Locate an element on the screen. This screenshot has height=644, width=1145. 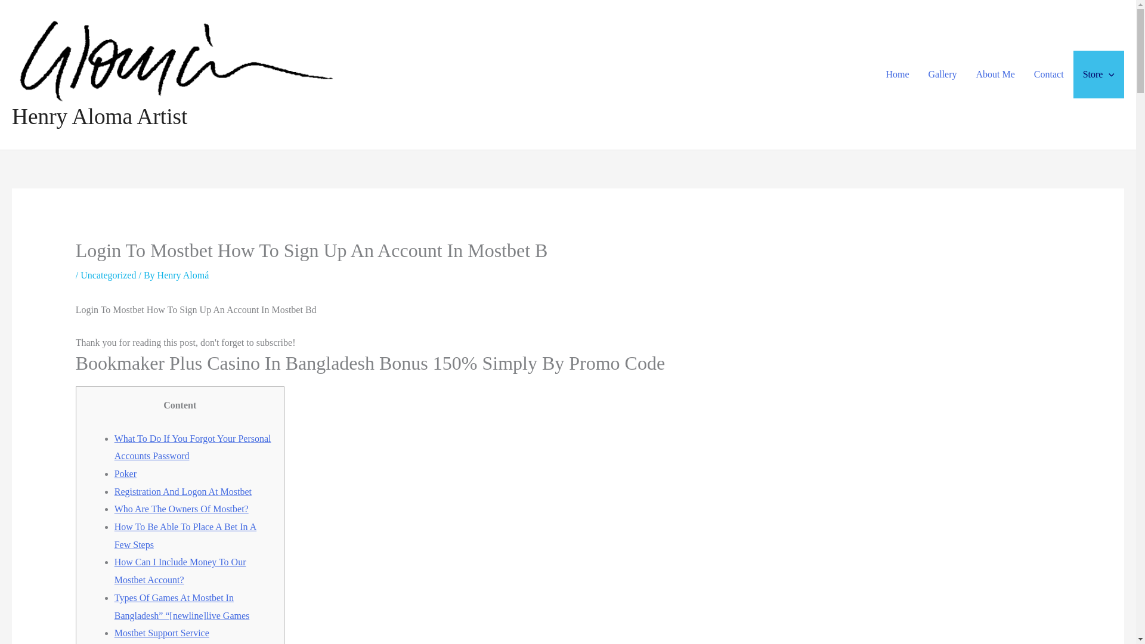
Registration And Logon At Mostbet is located at coordinates (183, 491).